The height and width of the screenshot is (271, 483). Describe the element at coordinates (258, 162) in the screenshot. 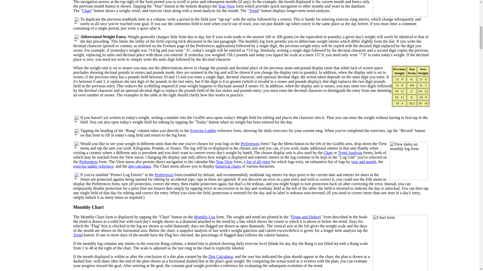

I see `list of all years` at that location.